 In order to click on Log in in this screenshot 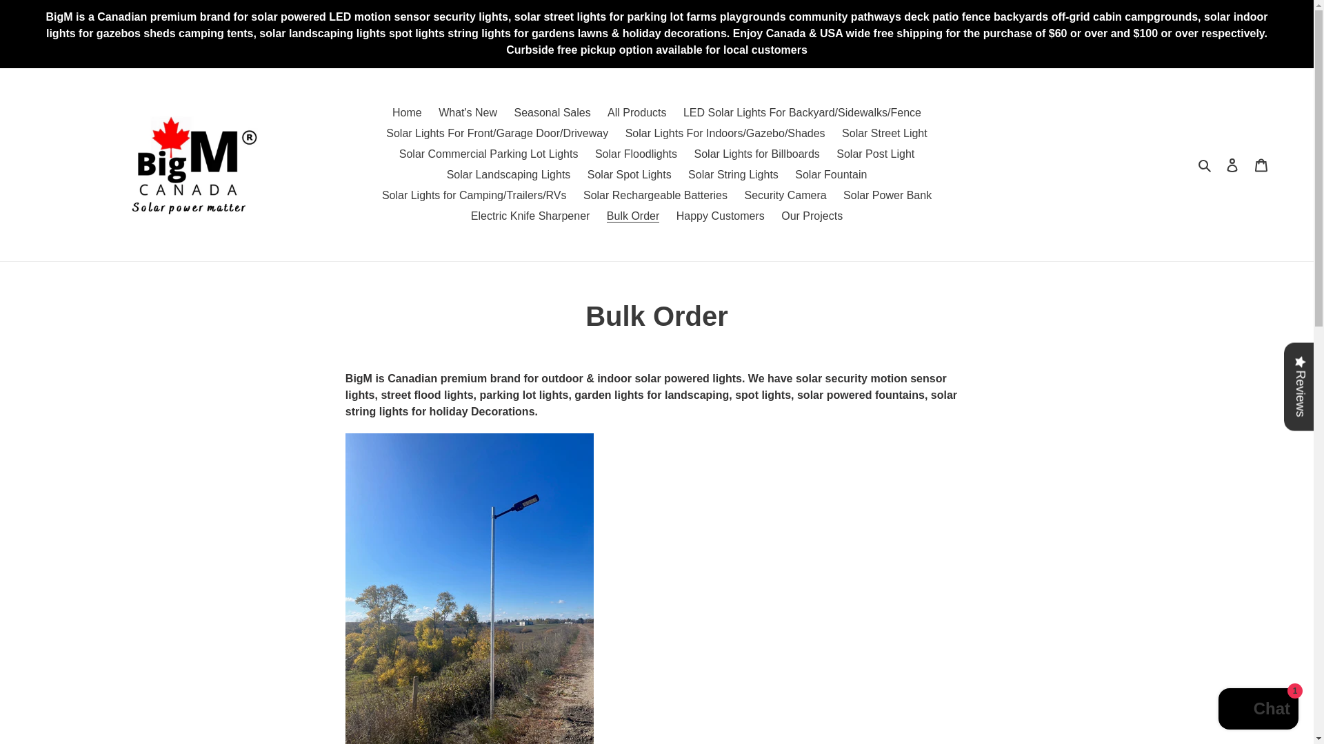, I will do `click(1232, 165)`.